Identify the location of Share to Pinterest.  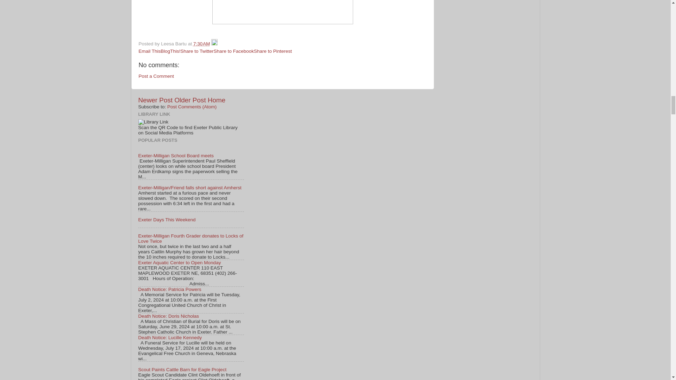
(273, 51).